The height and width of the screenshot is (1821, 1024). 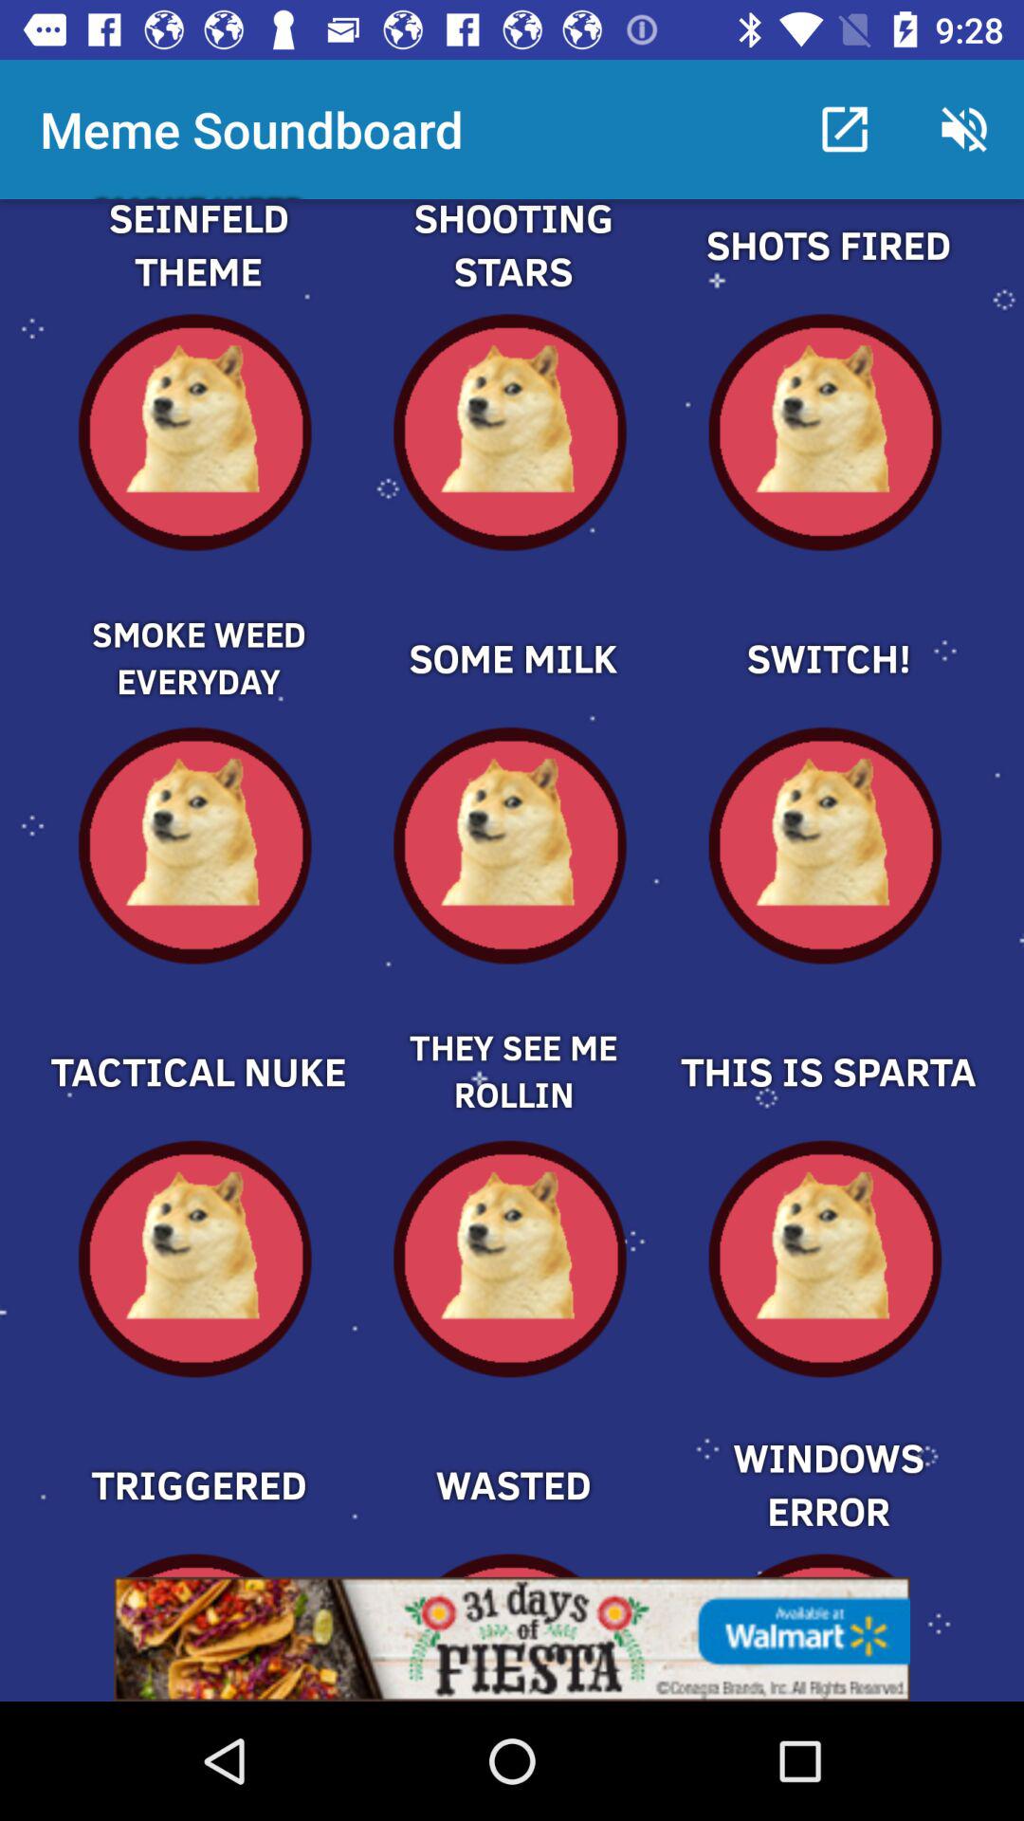 What do you see at coordinates (197, 626) in the screenshot?
I see `meme soundboard selection` at bounding box center [197, 626].